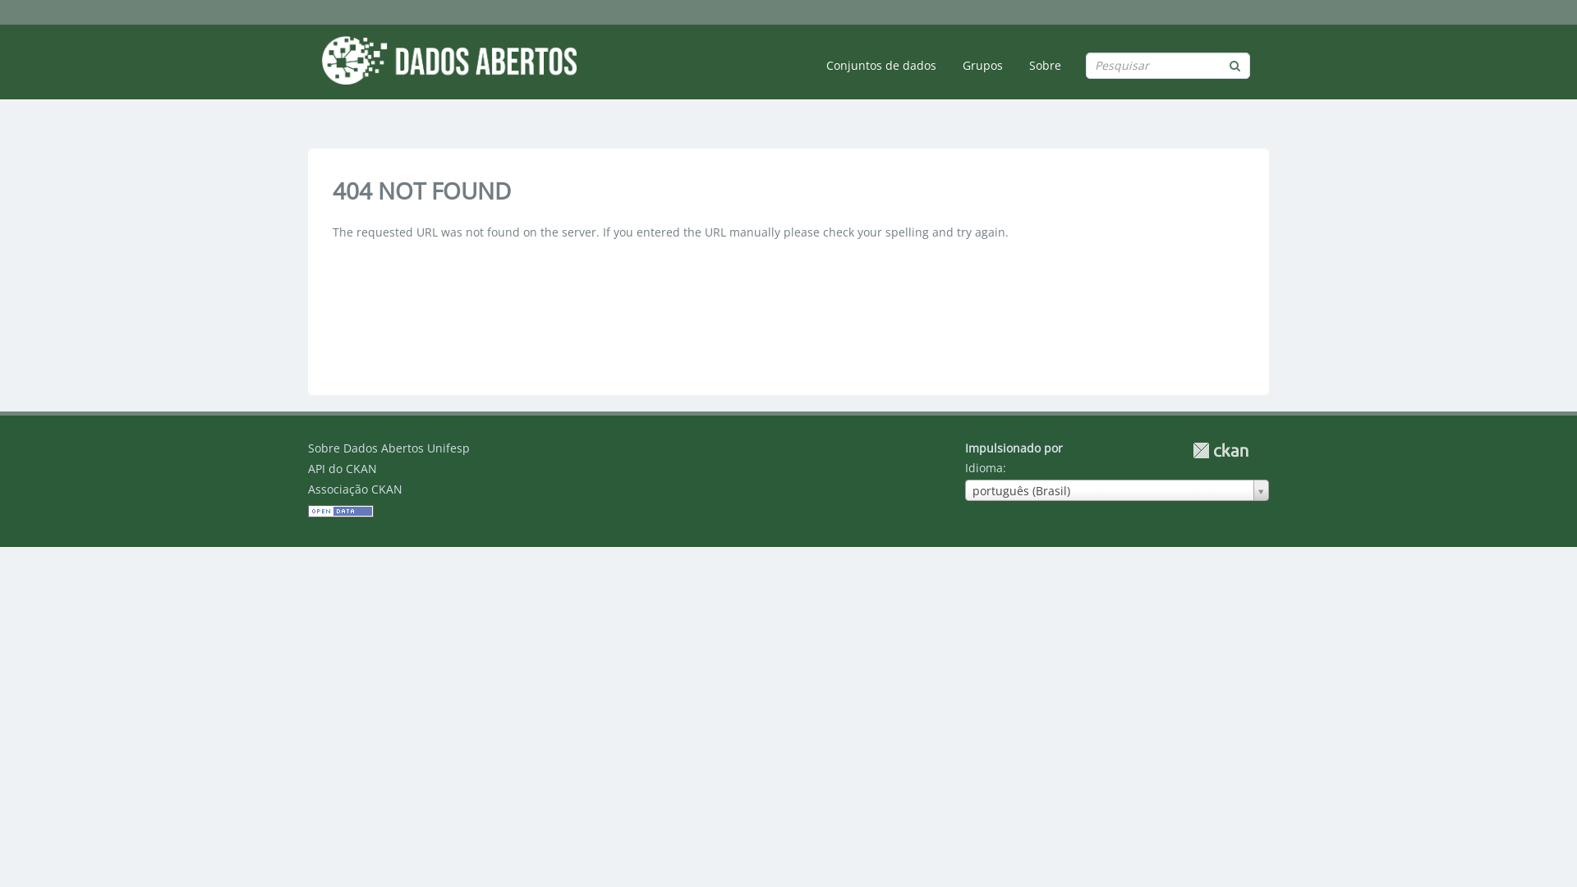 The width and height of the screenshot is (1577, 887). I want to click on Sobre, so click(1045, 66).